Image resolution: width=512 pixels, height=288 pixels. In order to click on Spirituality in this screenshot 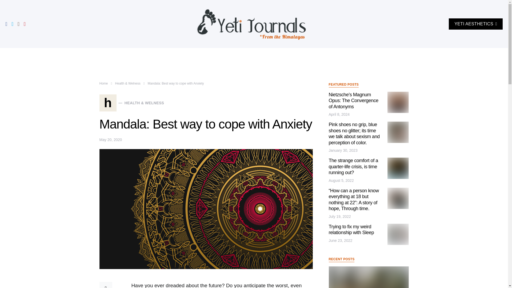, I will do `click(237, 56)`.